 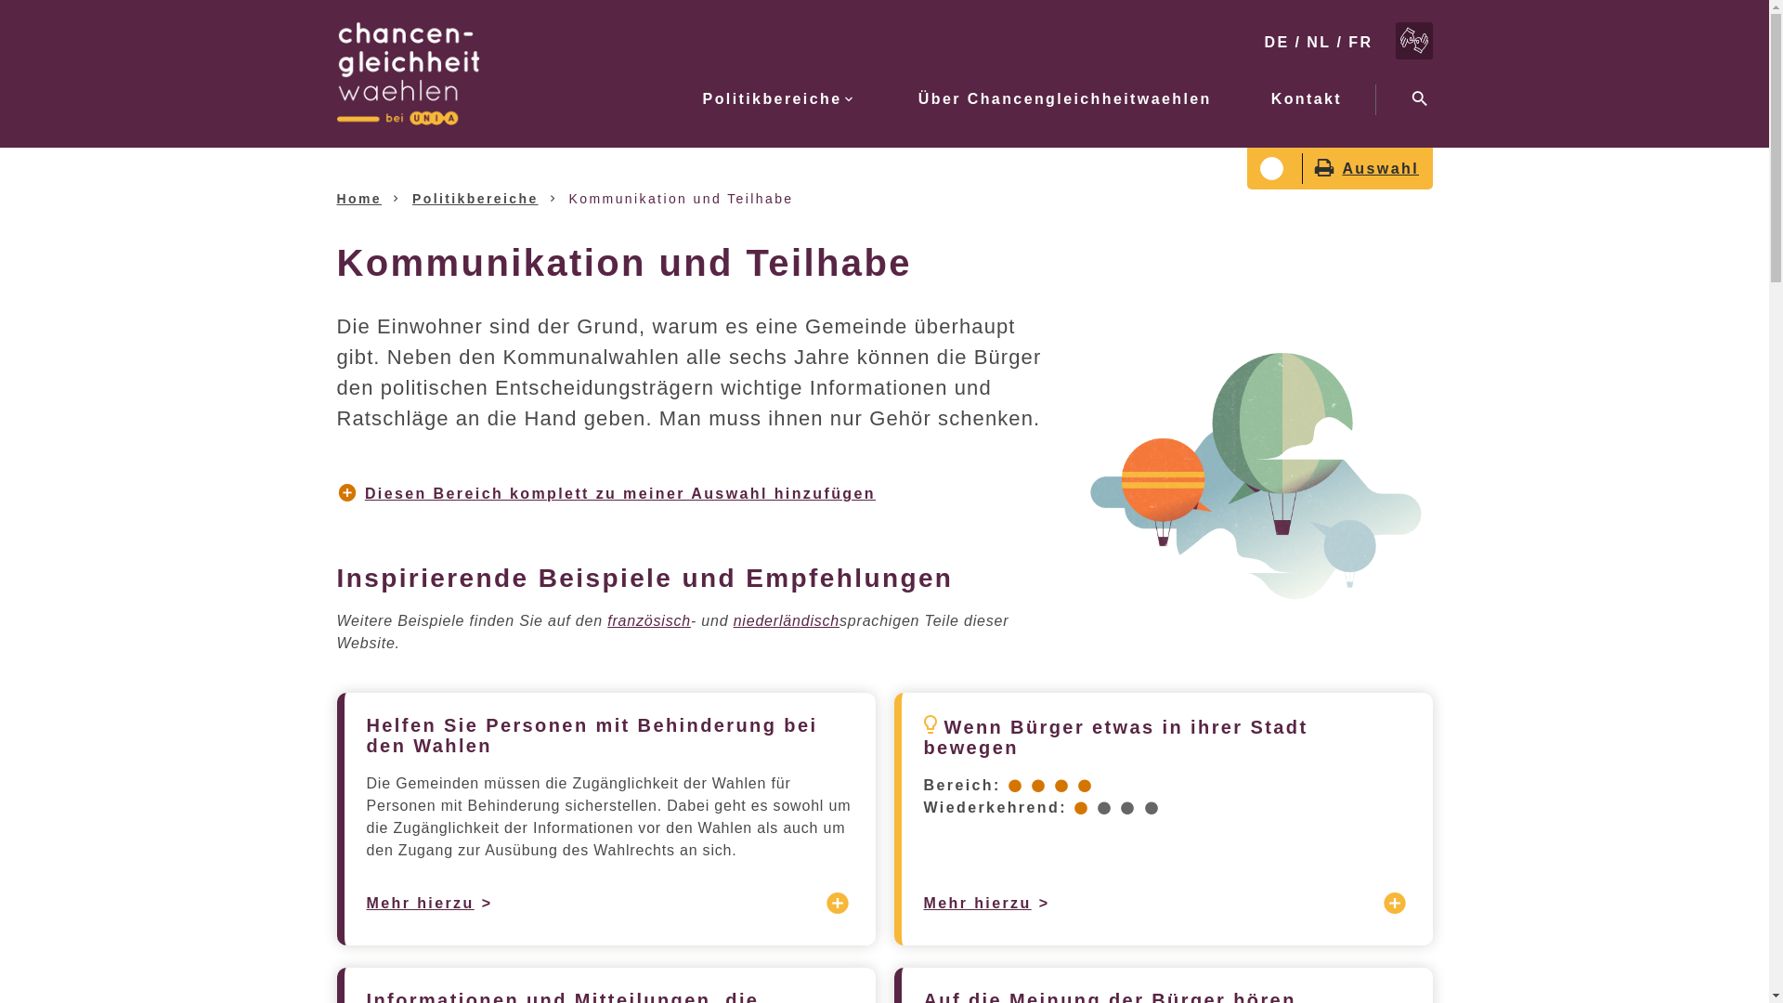 What do you see at coordinates (475, 199) in the screenshot?
I see `Politikbereiche` at bounding box center [475, 199].